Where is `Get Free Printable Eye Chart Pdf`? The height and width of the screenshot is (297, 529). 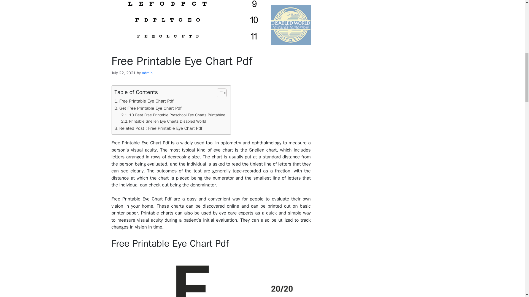
Get Free Printable Eye Chart Pdf is located at coordinates (148, 108).